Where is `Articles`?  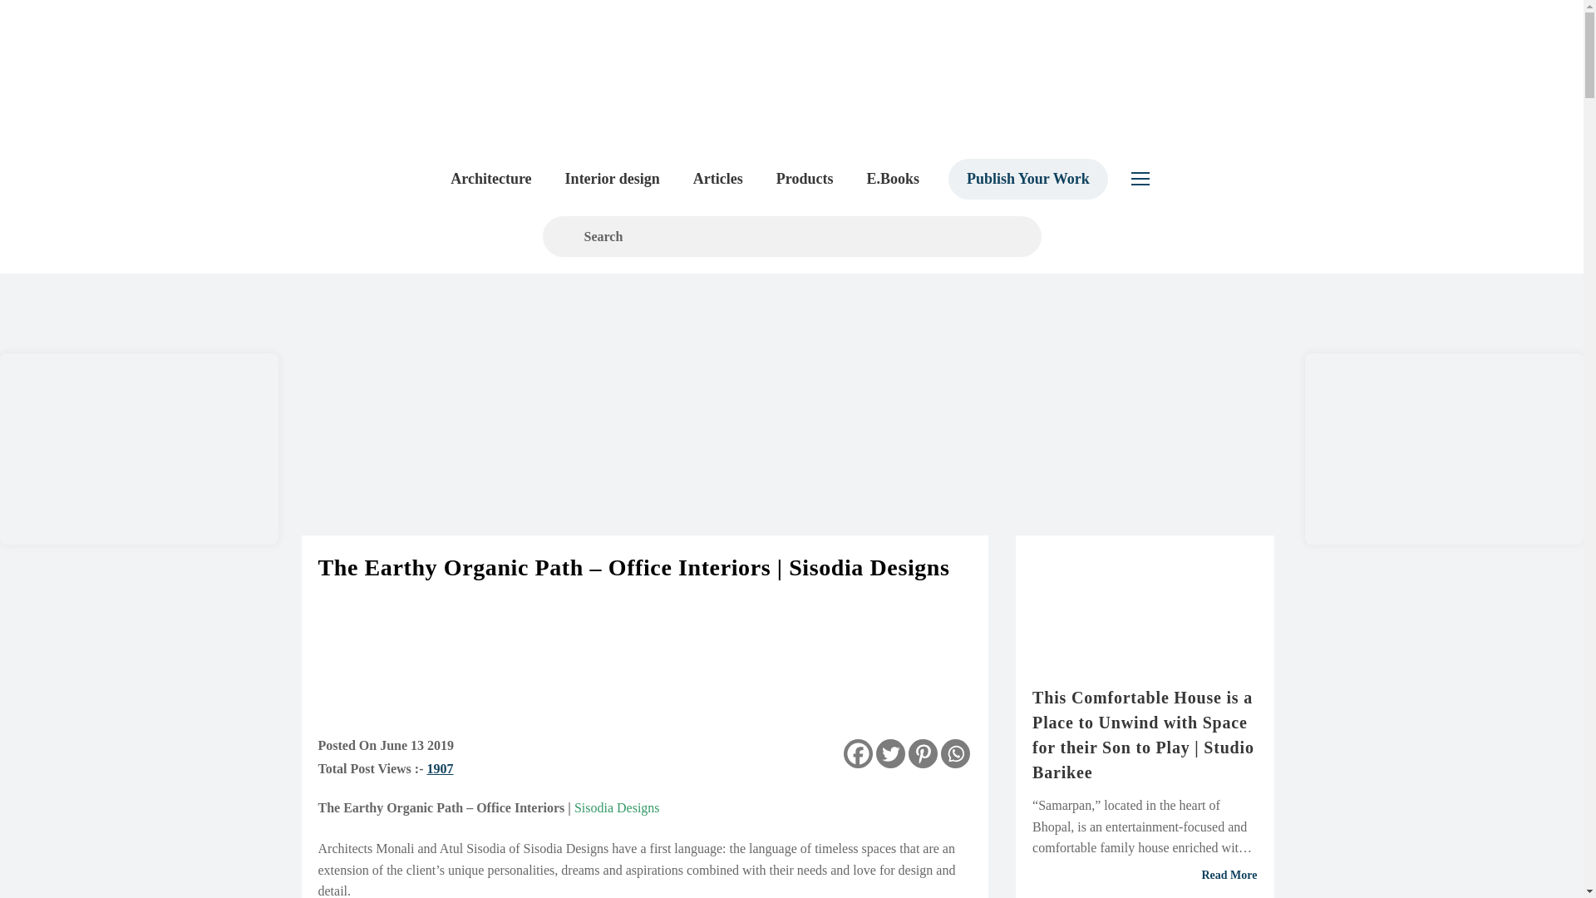
Articles is located at coordinates (718, 178).